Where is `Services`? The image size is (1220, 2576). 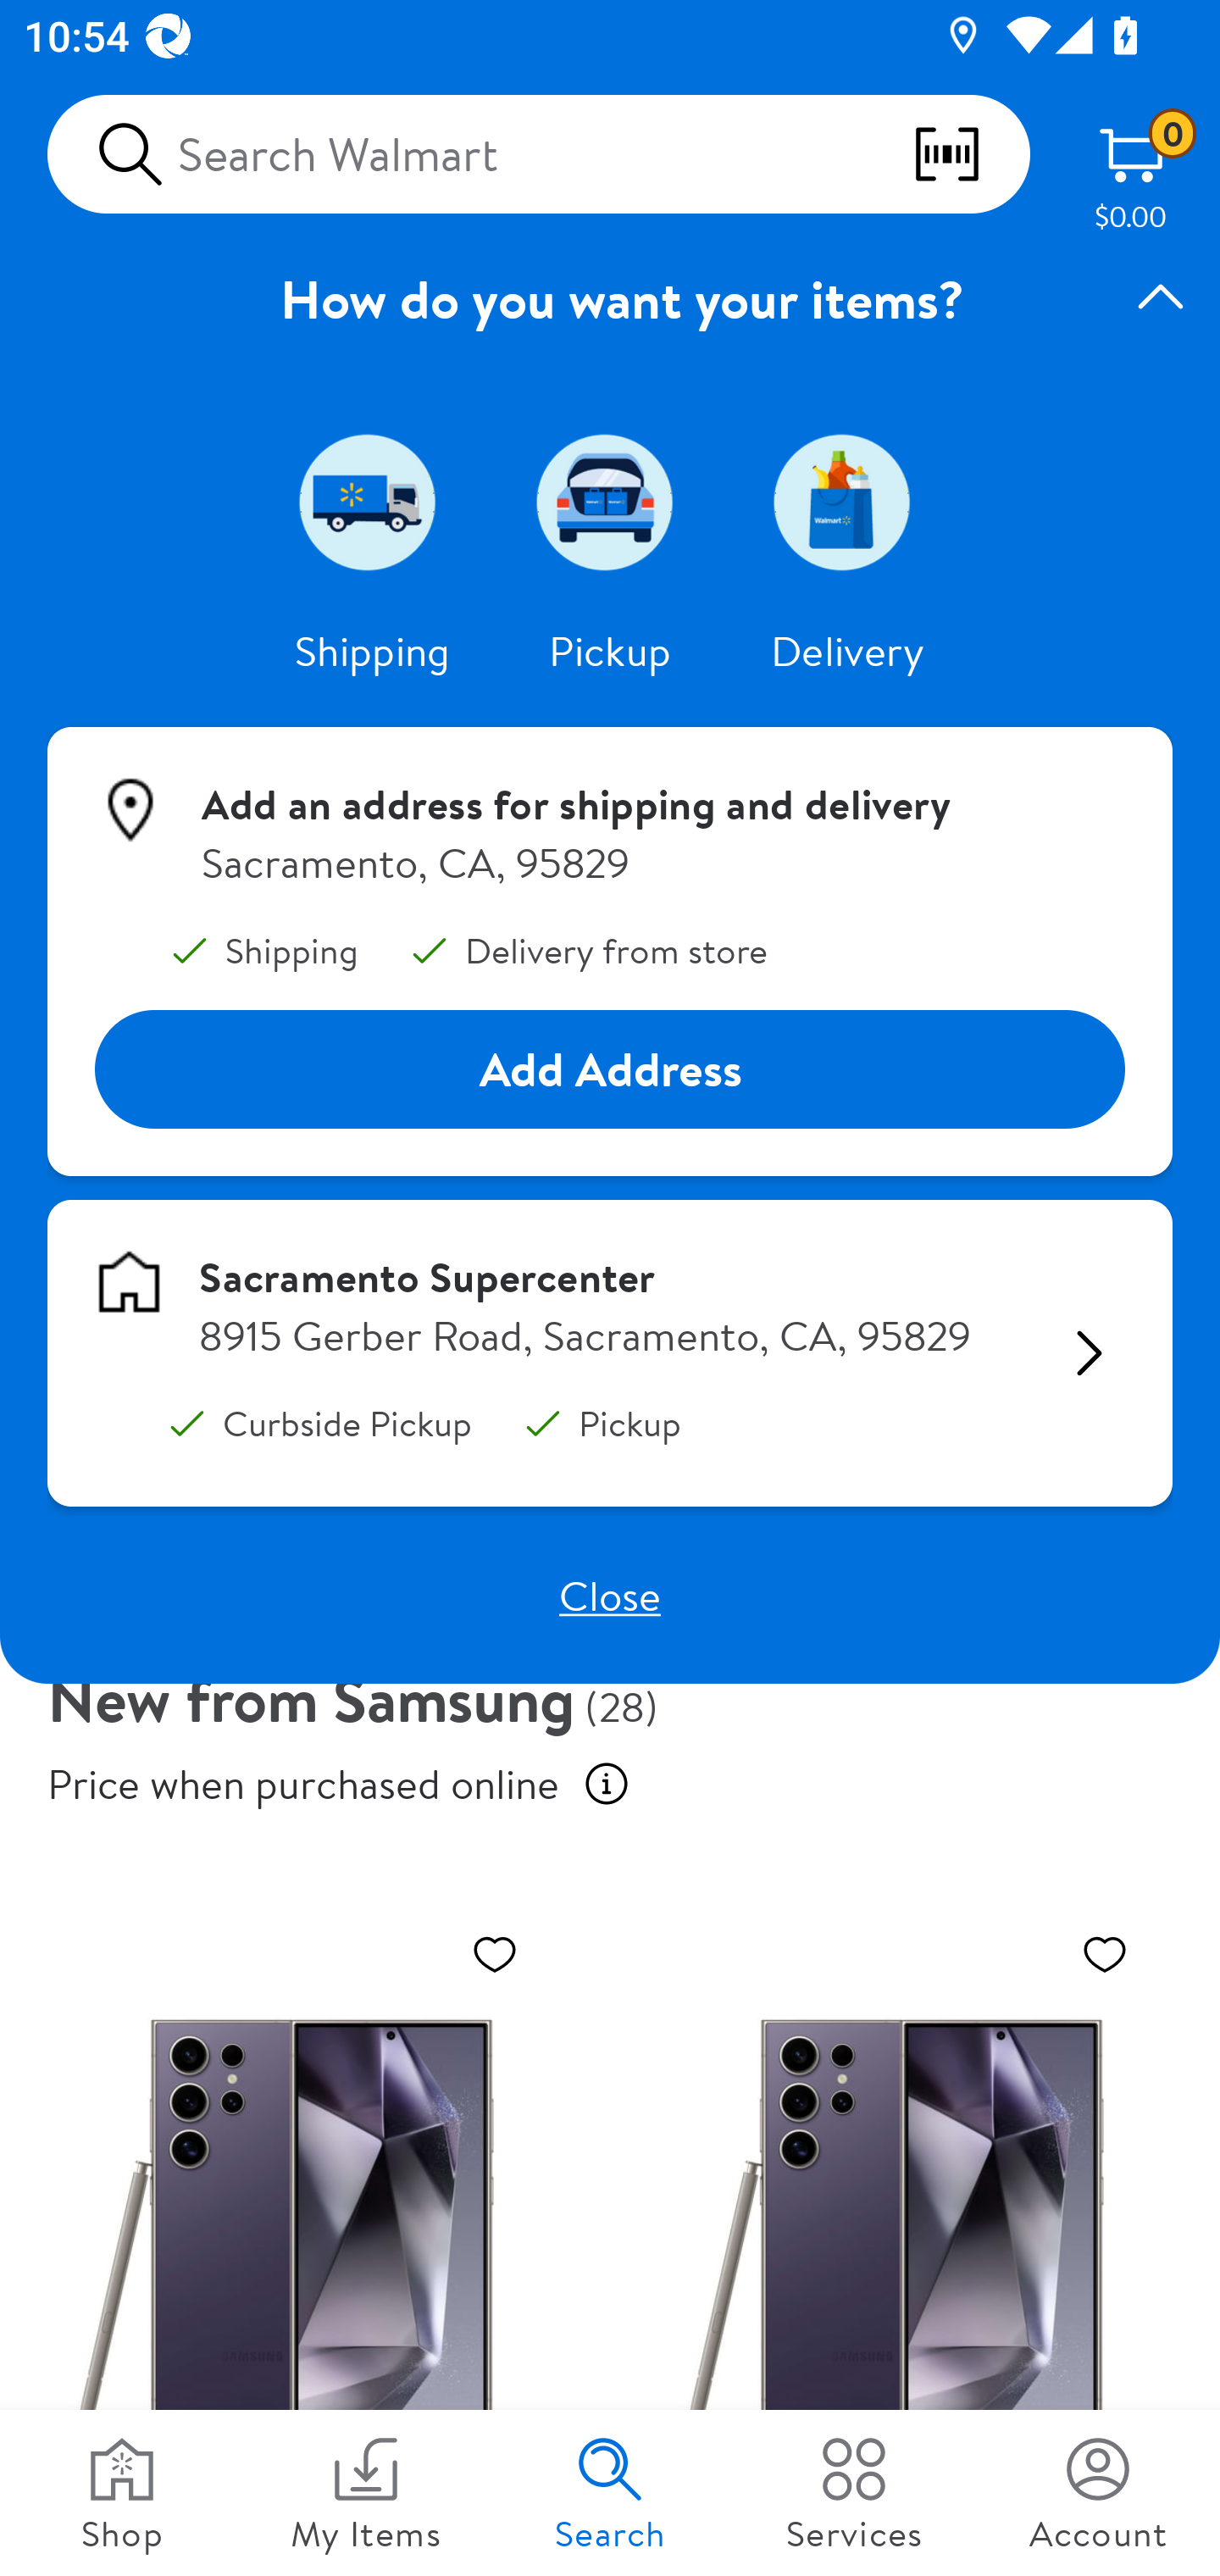
Services is located at coordinates (854, 2493).